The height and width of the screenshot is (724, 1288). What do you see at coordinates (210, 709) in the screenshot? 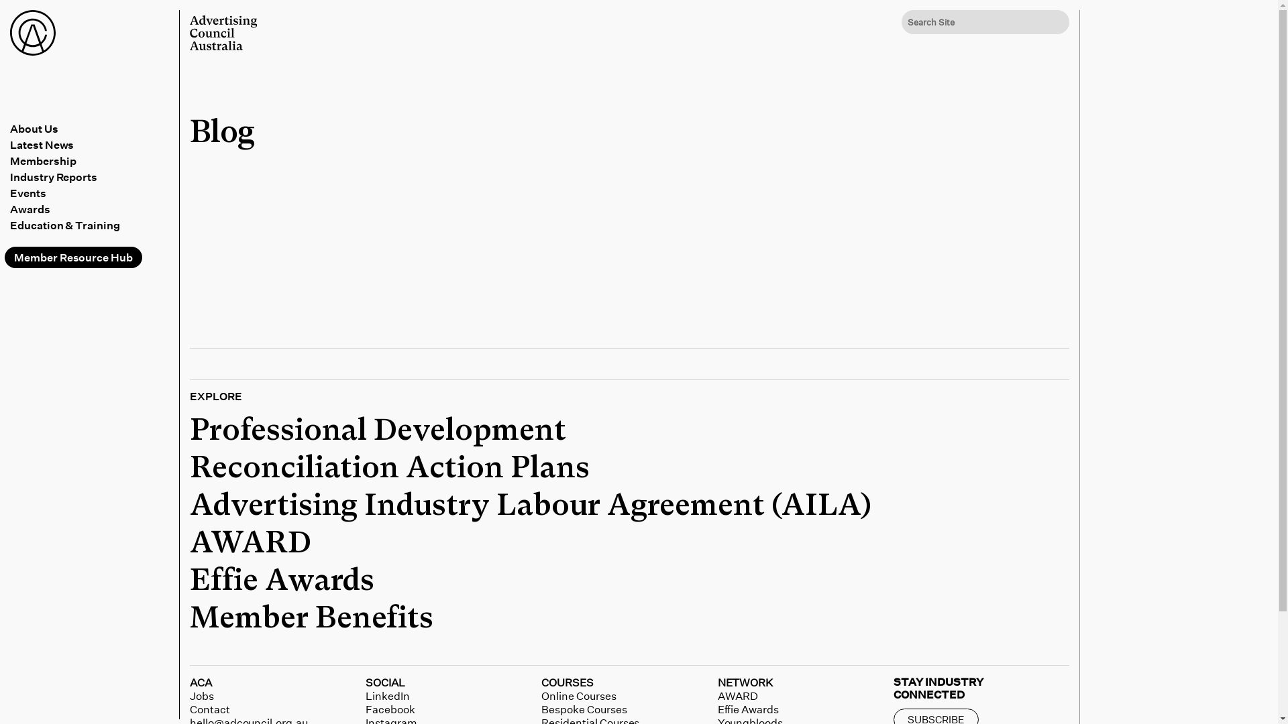
I see `Contact` at bounding box center [210, 709].